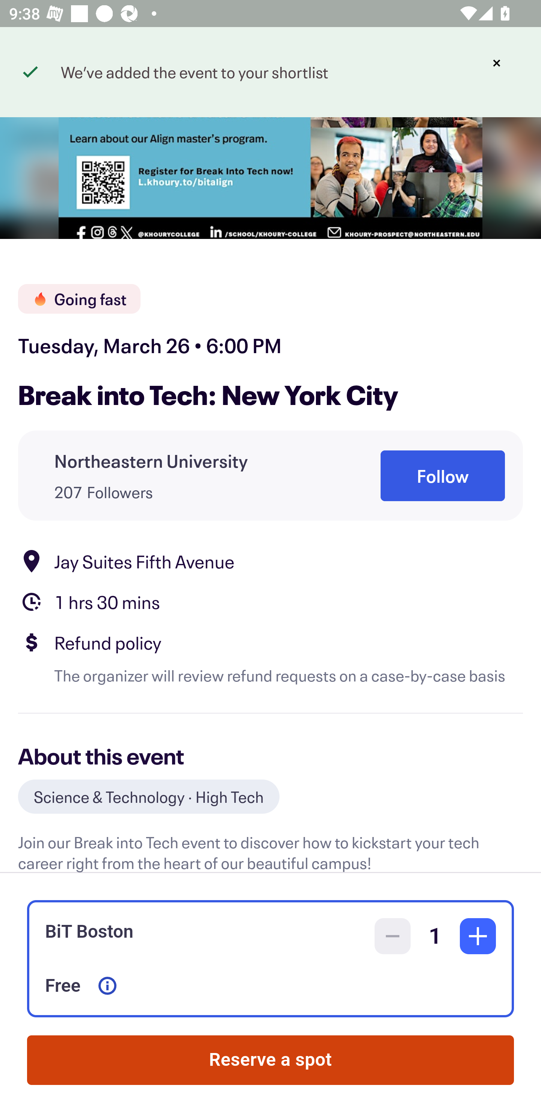 The image size is (541, 1112). Describe the element at coordinates (270, 561) in the screenshot. I see `Location Jay Suites Fifth Avenue` at that location.